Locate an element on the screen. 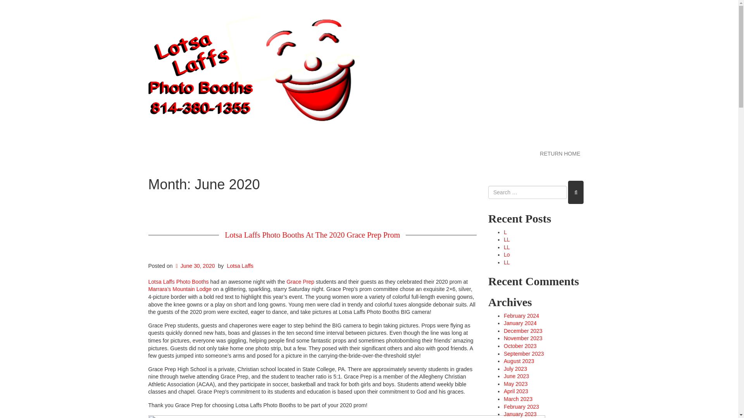 The width and height of the screenshot is (744, 418). Grace Prep is located at coordinates (300, 282).